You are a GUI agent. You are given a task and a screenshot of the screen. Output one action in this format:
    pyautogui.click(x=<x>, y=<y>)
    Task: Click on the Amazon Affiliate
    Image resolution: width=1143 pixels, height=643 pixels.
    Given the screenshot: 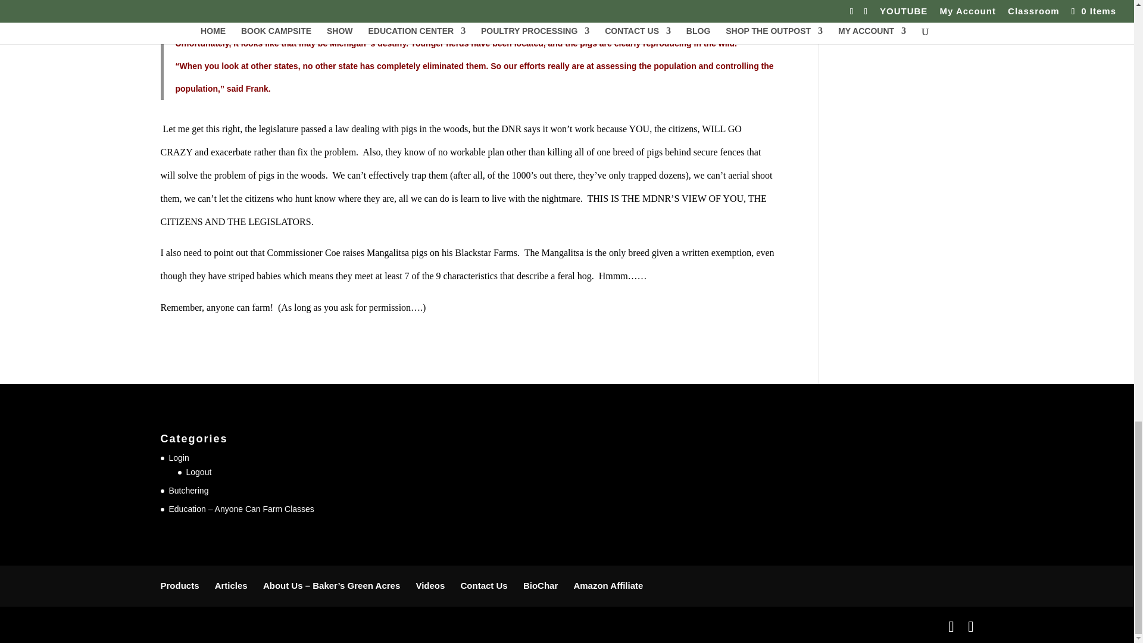 What is the action you would take?
    pyautogui.click(x=608, y=586)
    